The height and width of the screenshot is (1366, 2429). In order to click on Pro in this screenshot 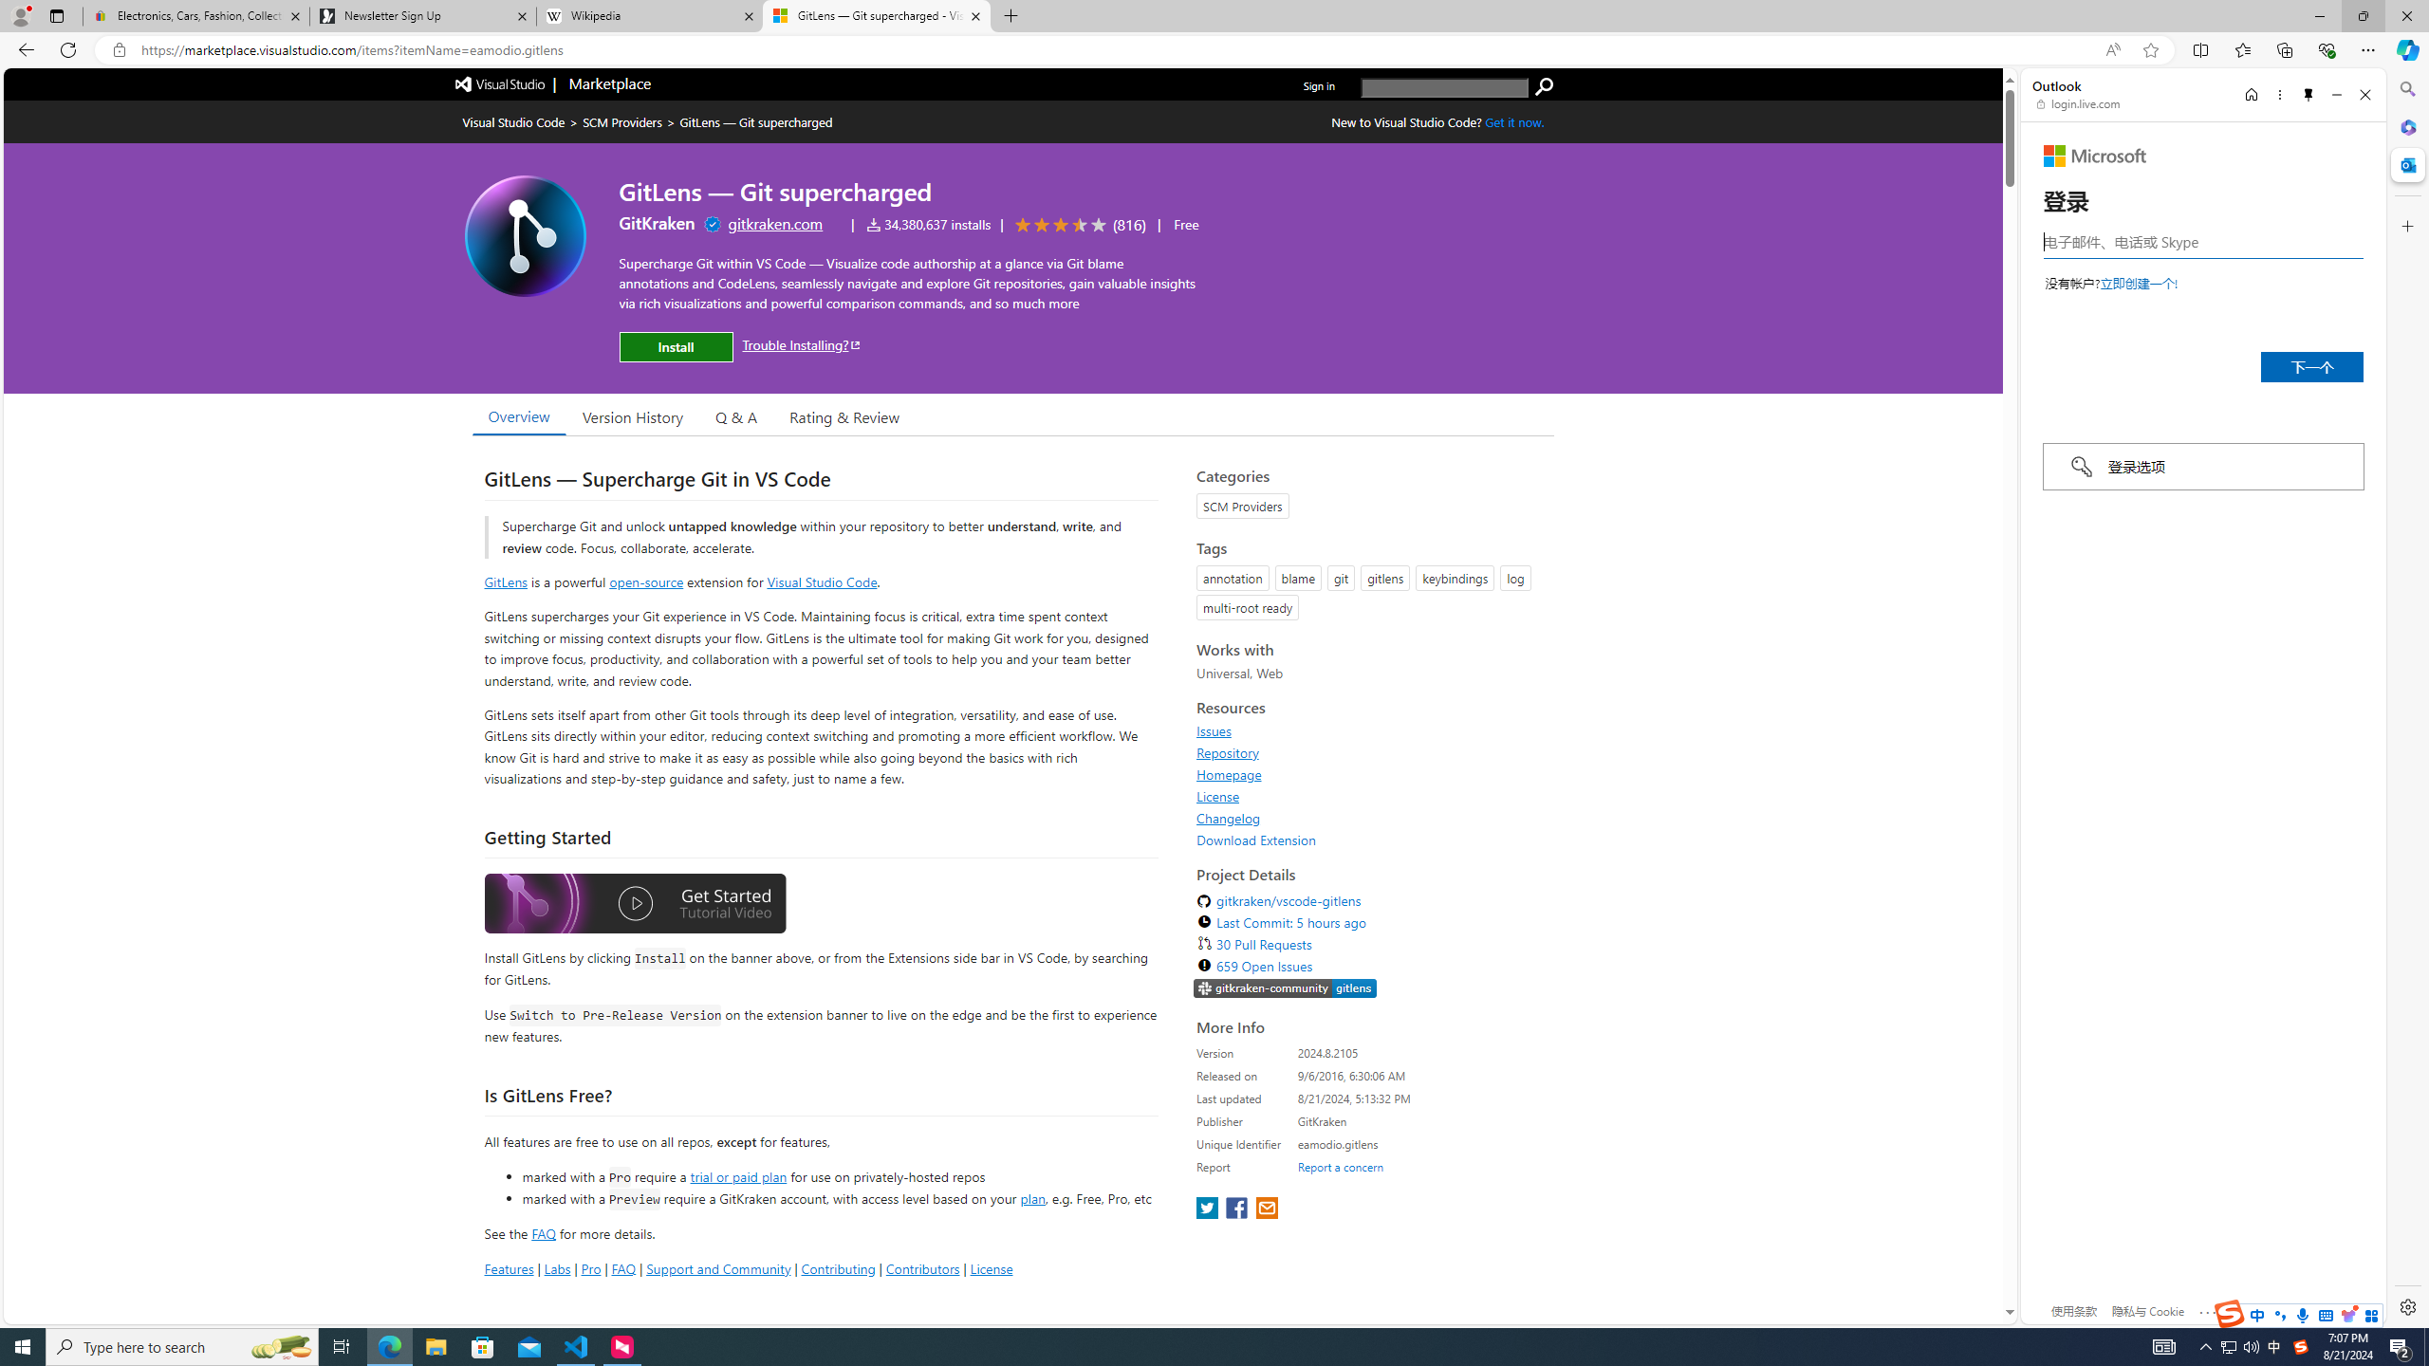, I will do `click(590, 1267)`.